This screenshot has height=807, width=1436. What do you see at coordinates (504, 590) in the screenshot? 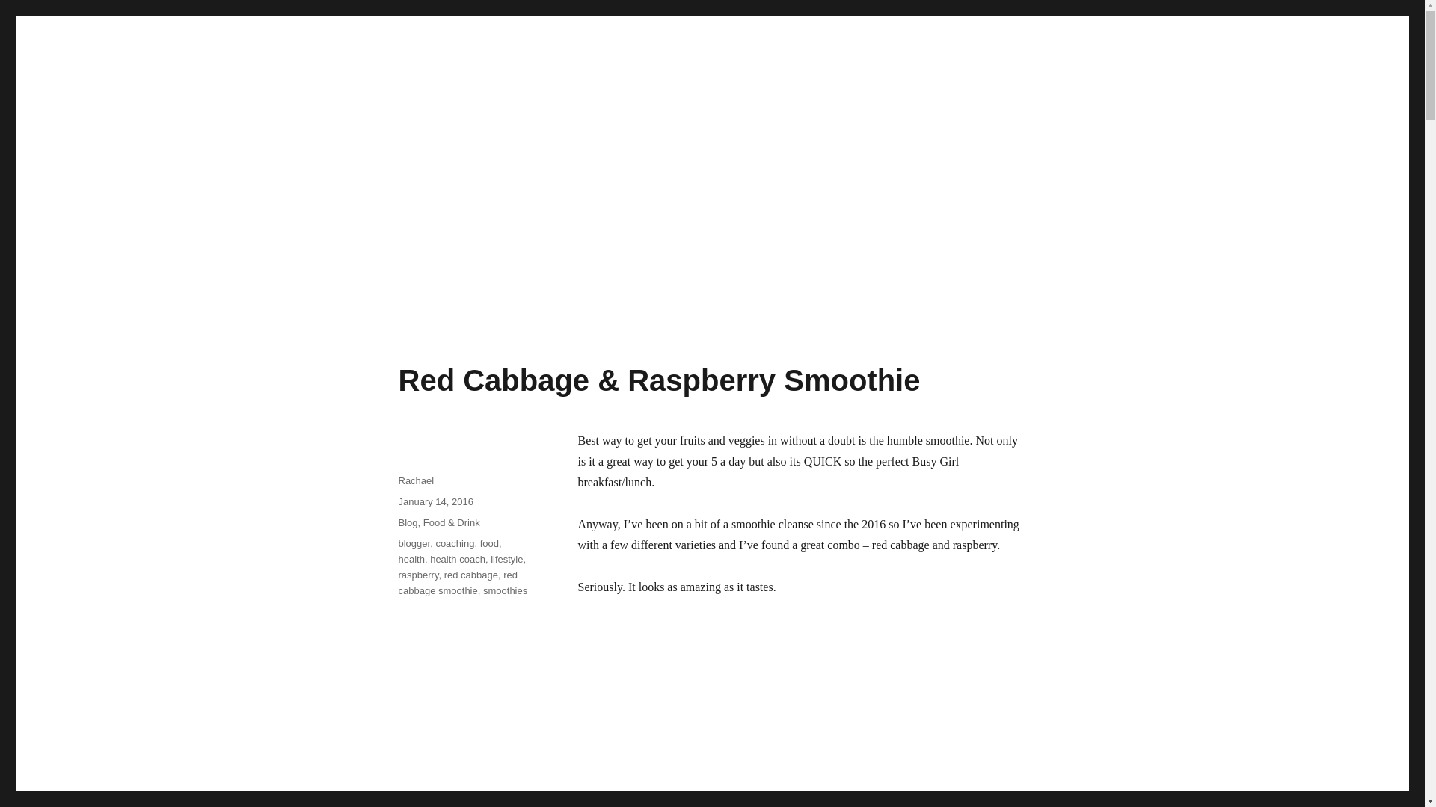
I see `smoothies` at bounding box center [504, 590].